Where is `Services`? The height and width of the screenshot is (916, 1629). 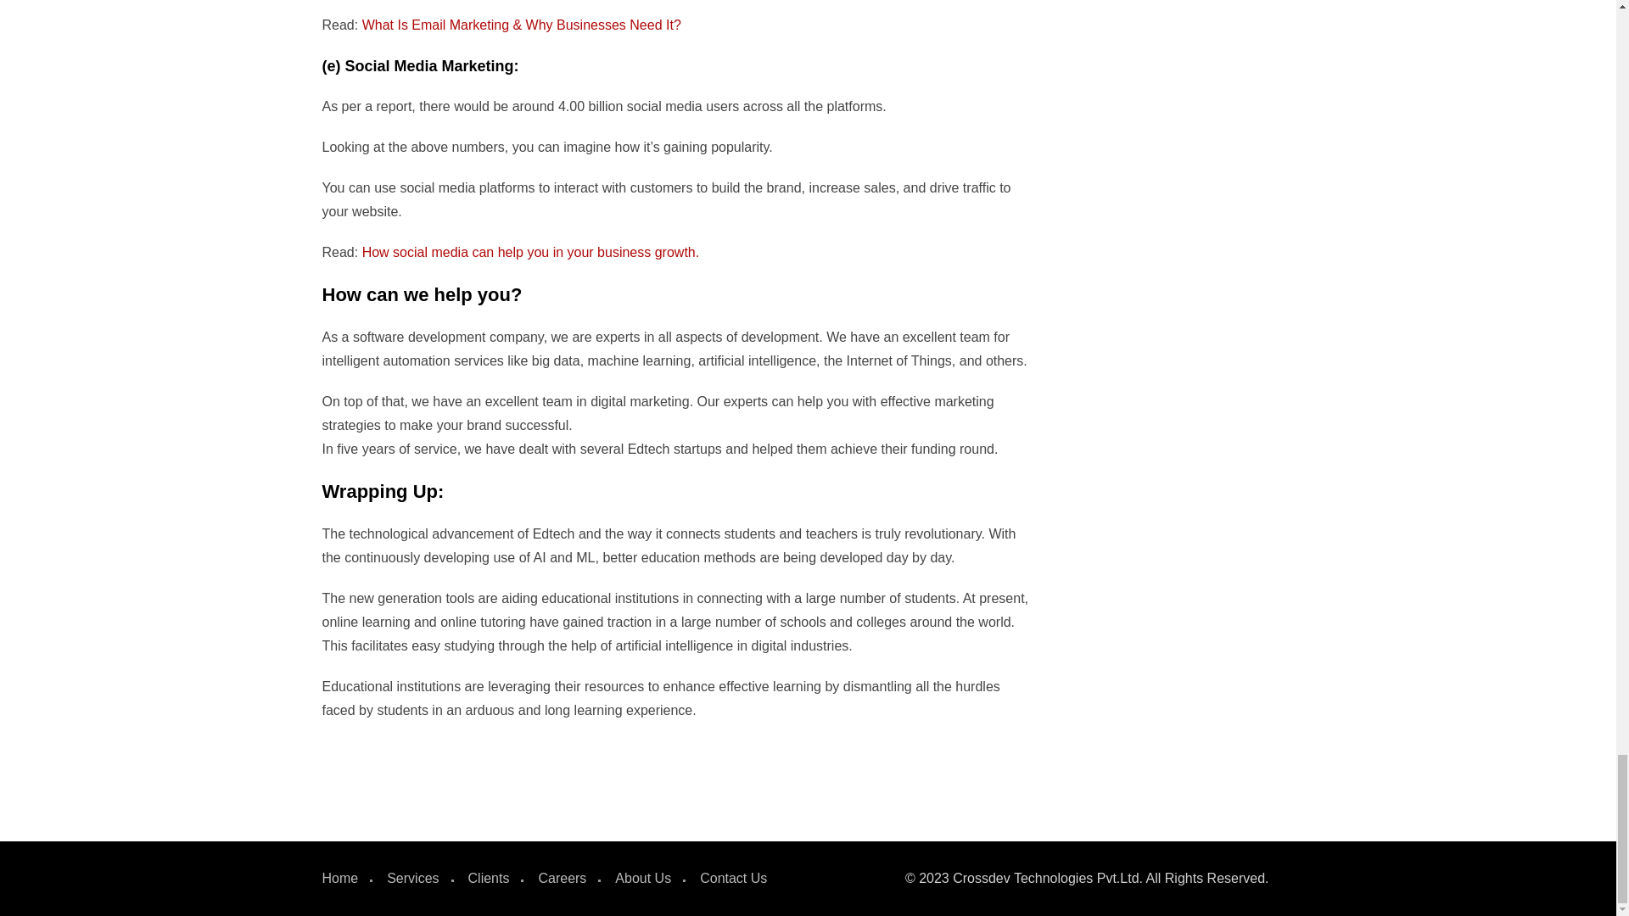 Services is located at coordinates (412, 879).